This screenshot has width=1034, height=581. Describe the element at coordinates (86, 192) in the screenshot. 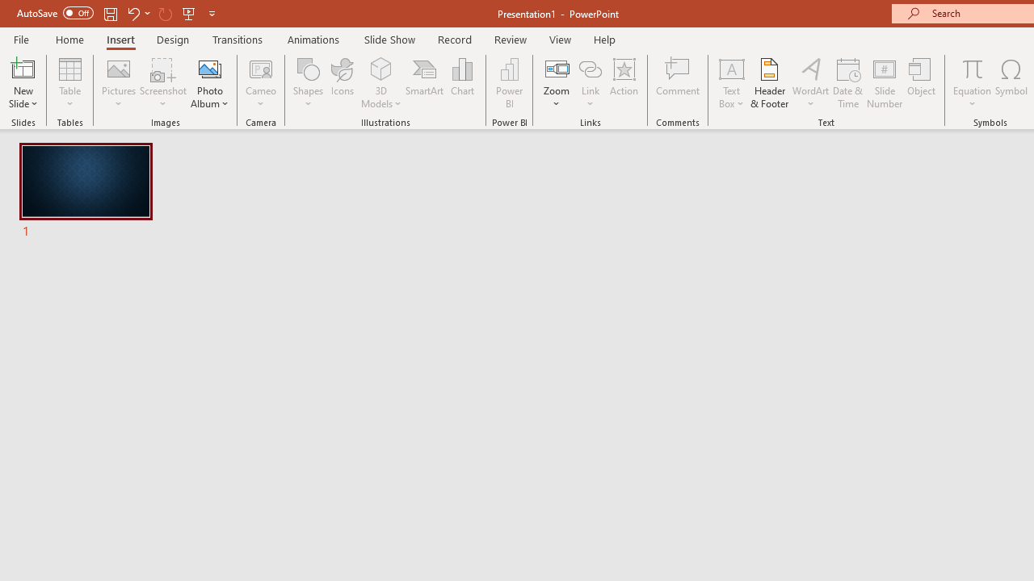

I see `Slide` at that location.